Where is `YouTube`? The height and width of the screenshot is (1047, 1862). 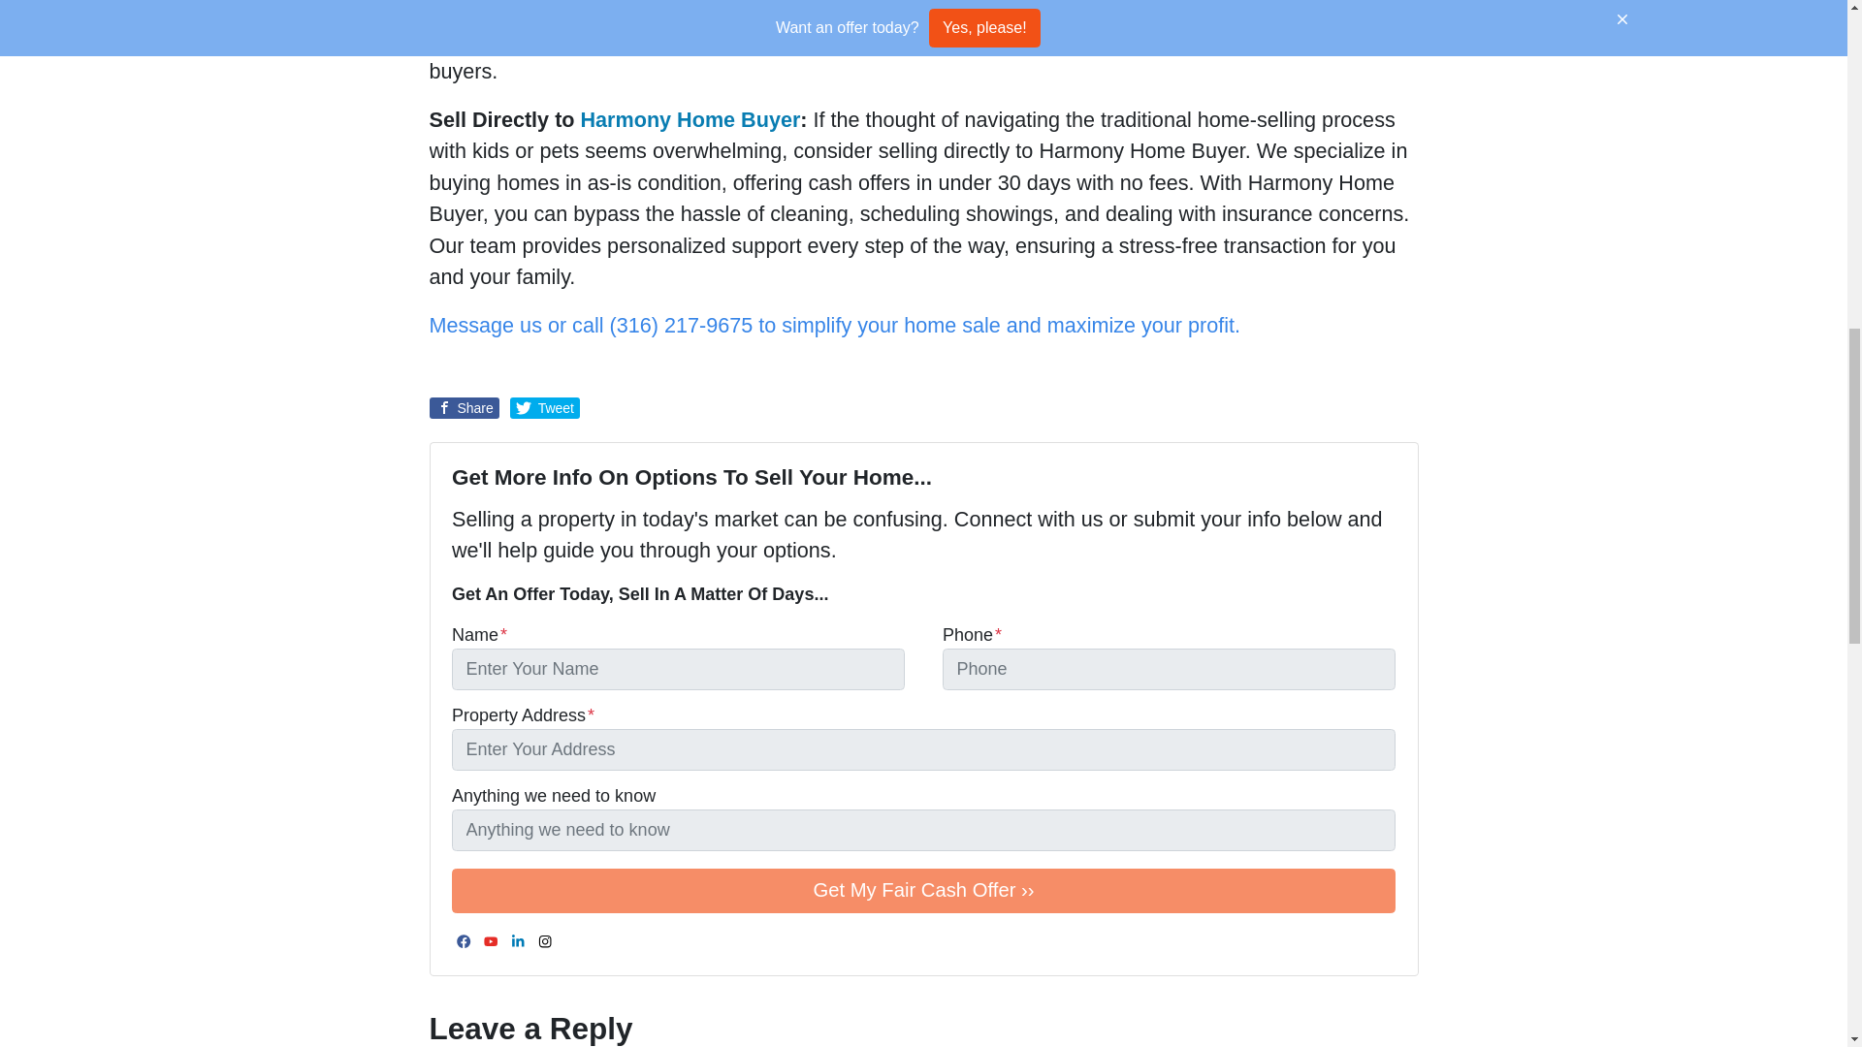 YouTube is located at coordinates (491, 942).